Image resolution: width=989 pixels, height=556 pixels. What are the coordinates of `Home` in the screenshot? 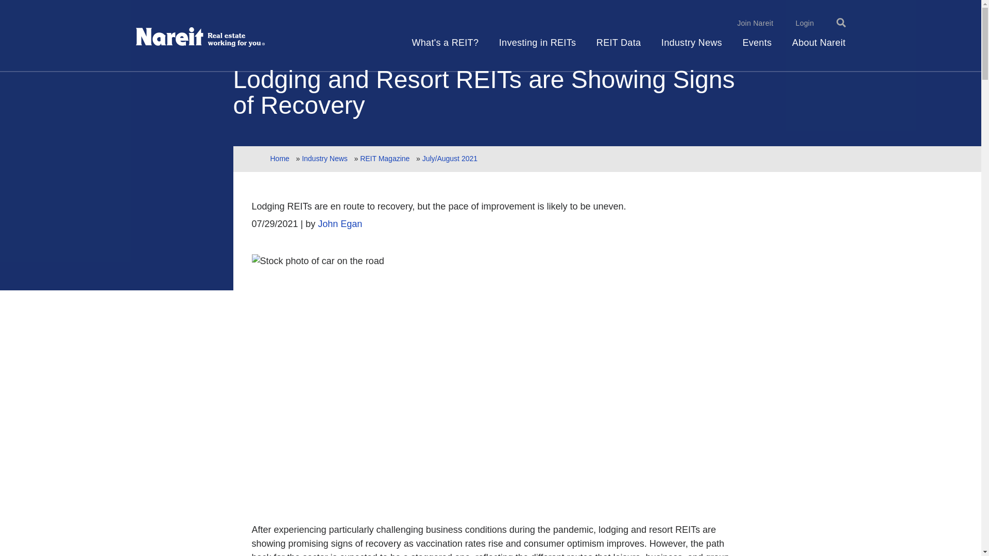 It's located at (200, 37).